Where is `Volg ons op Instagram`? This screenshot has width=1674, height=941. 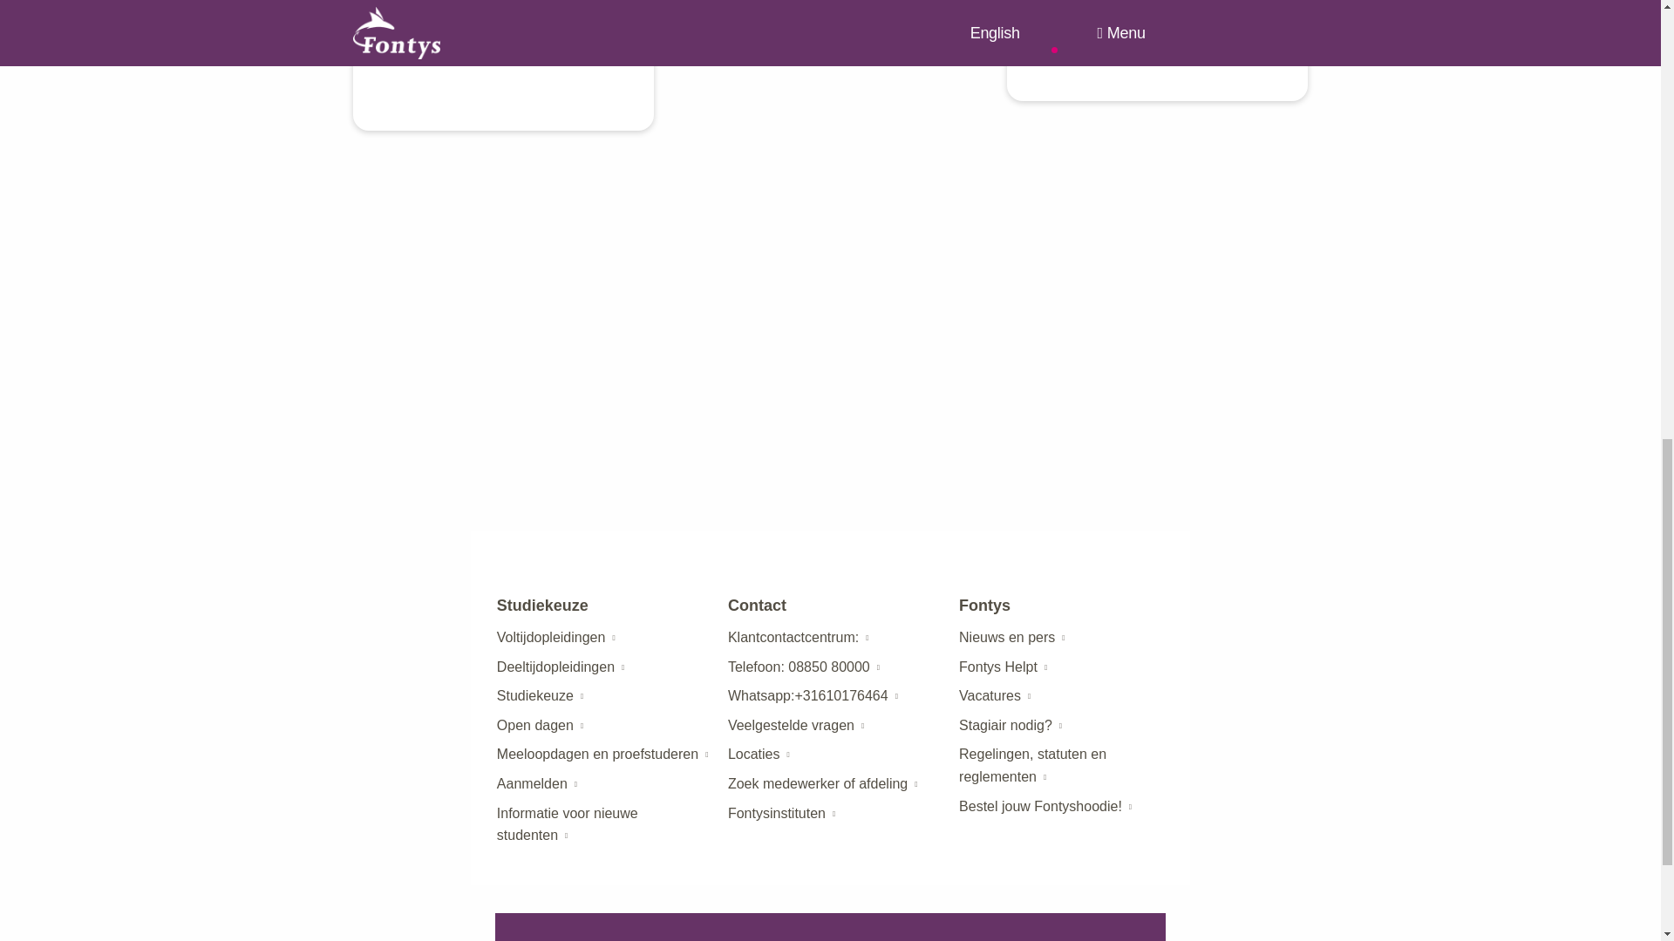
Volg ons op Instagram is located at coordinates (523, 47).